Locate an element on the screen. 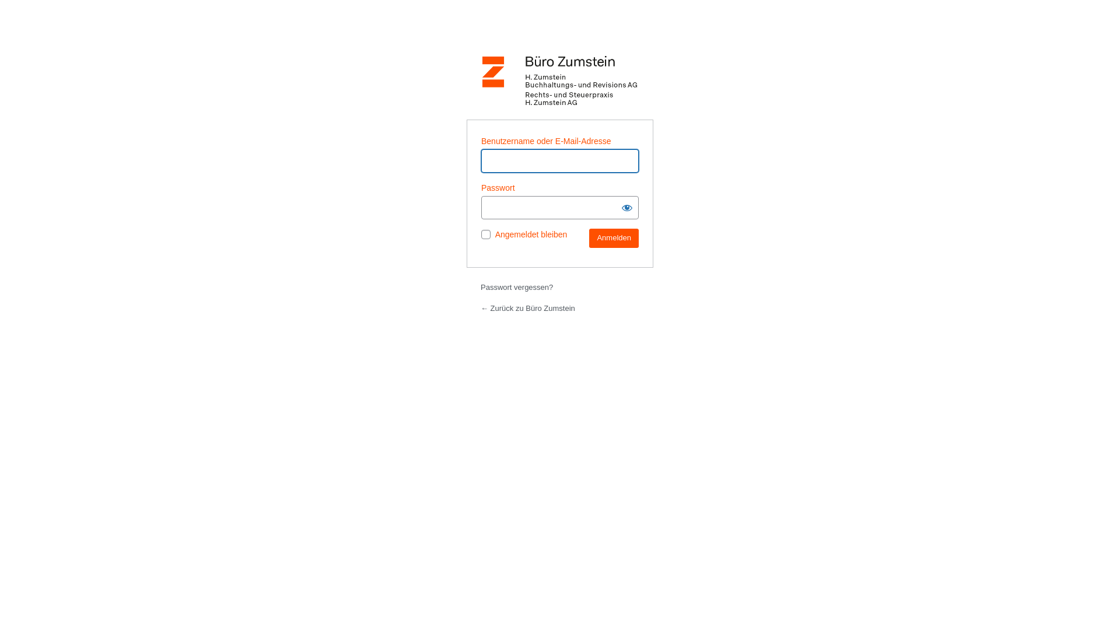 This screenshot has width=1120, height=630. Passwort vergessen? is located at coordinates (517, 287).